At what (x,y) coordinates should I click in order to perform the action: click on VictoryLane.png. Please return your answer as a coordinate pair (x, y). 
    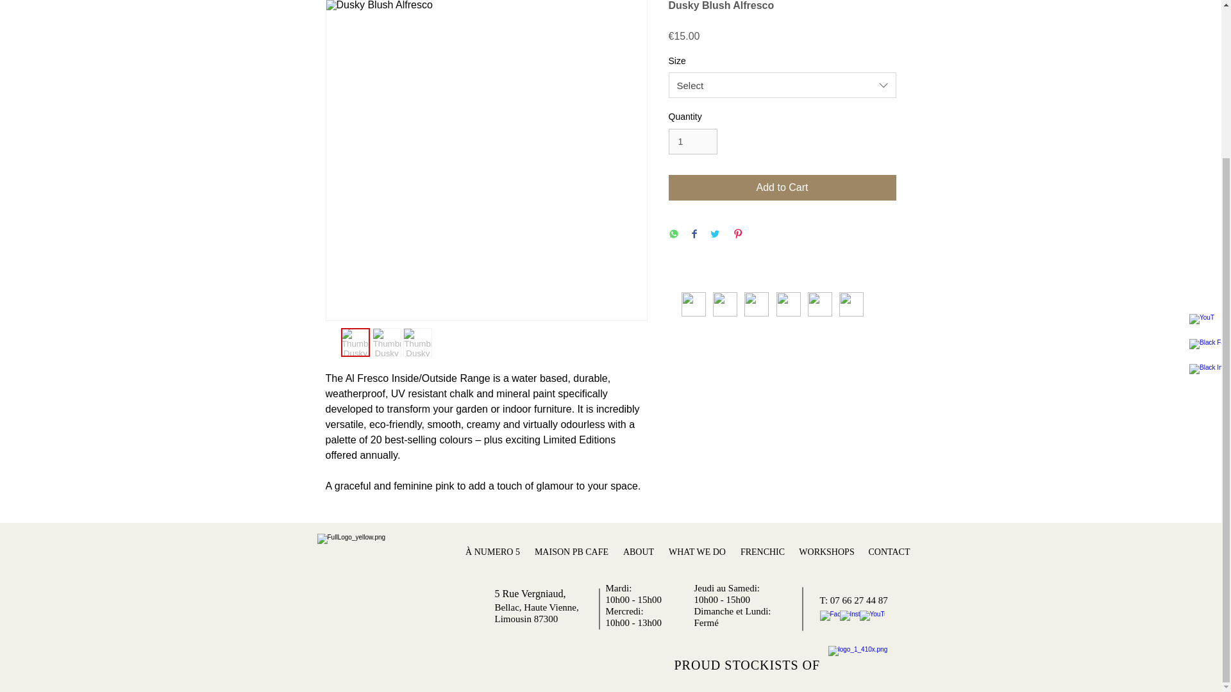
    Looking at the image, I should click on (850, 304).